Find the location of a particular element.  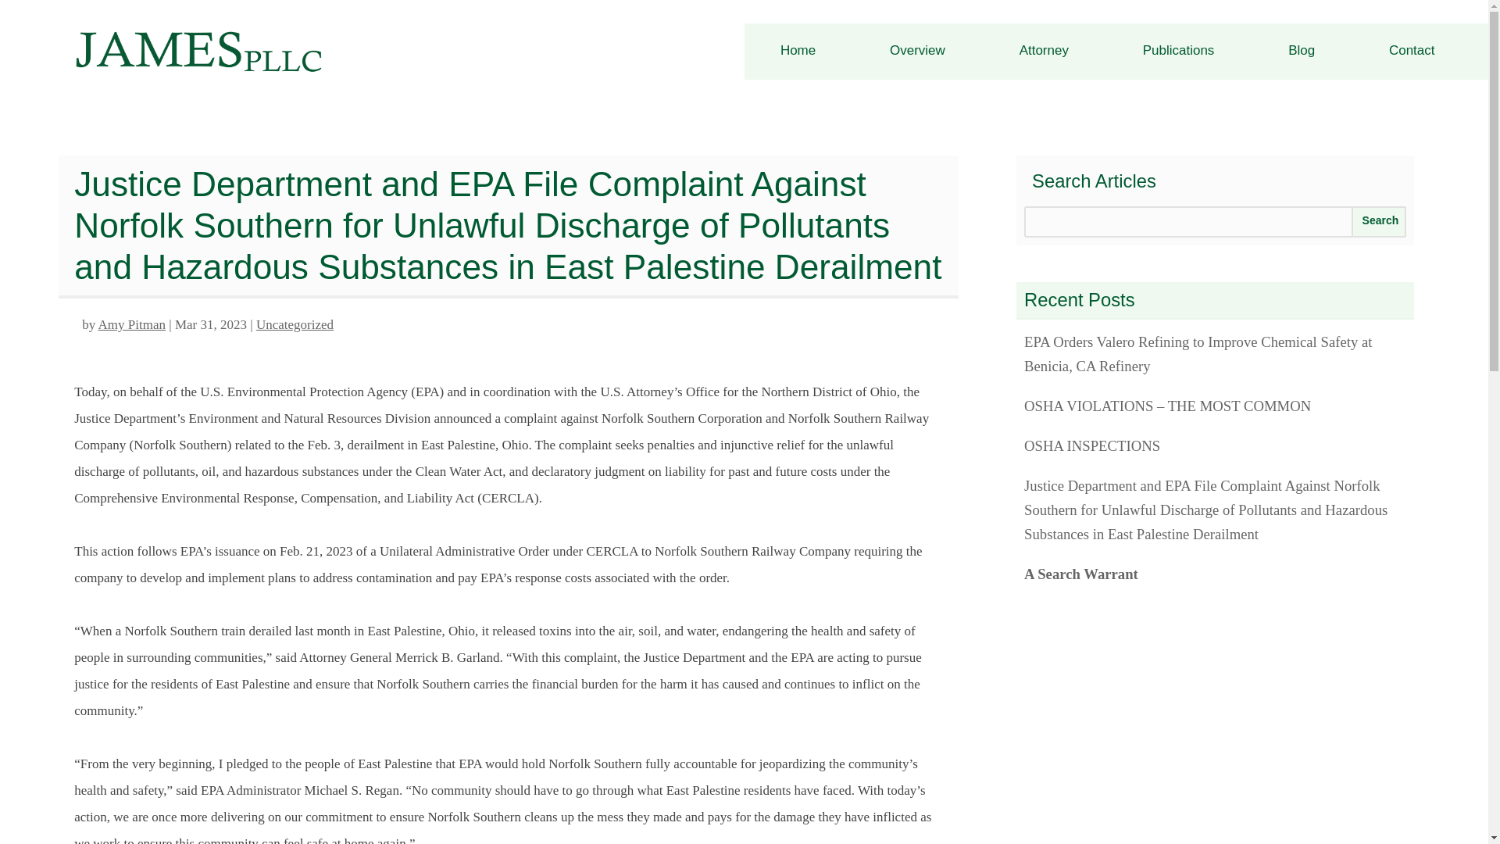

Blog is located at coordinates (1302, 51).